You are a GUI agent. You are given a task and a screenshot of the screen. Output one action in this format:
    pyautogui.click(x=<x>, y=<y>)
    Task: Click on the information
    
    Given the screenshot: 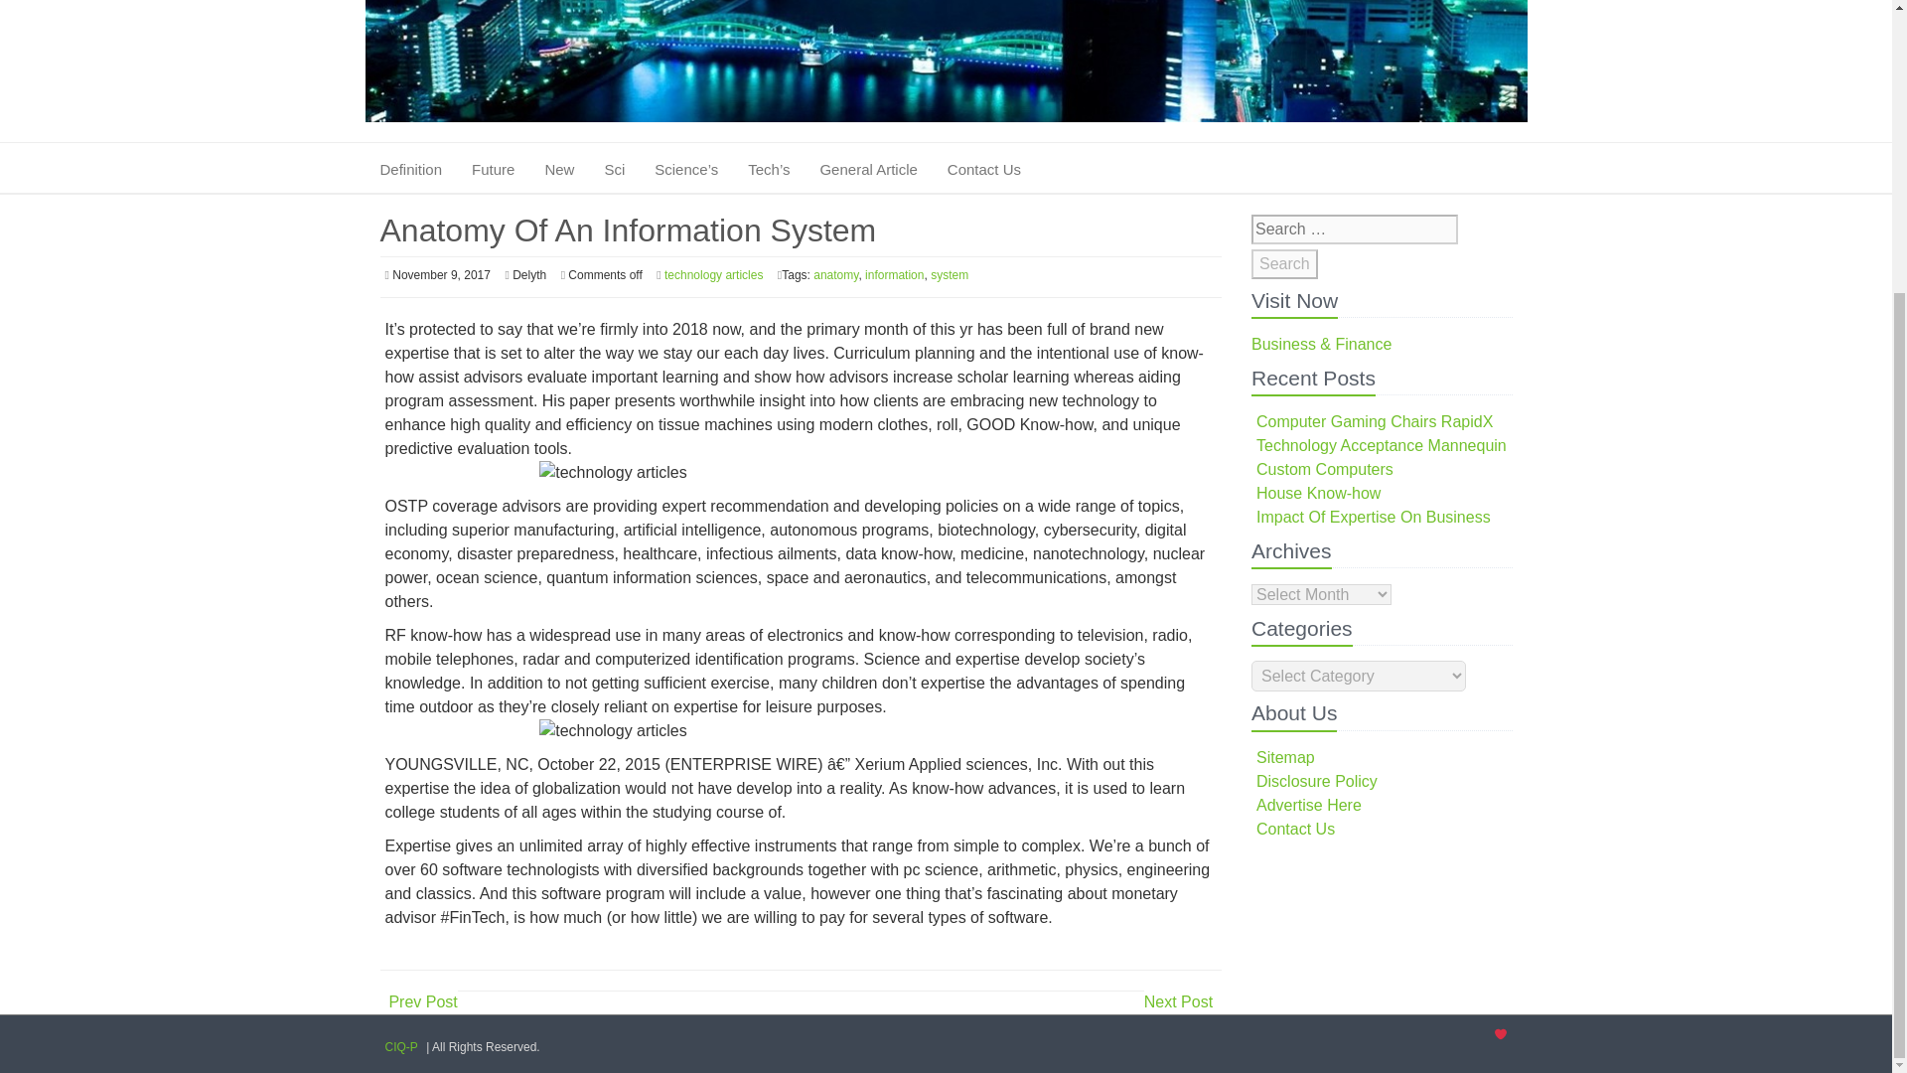 What is the action you would take?
    pyautogui.click(x=894, y=275)
    